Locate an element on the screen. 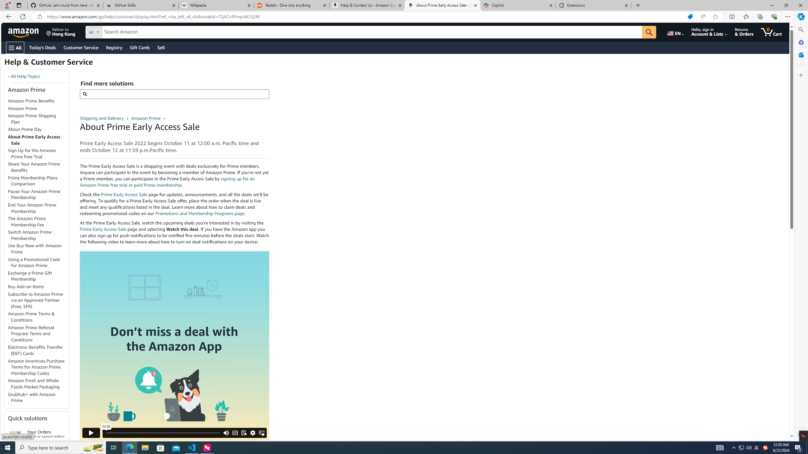 This screenshot has width=808, height=454. Extensions is located at coordinates (593, 5).